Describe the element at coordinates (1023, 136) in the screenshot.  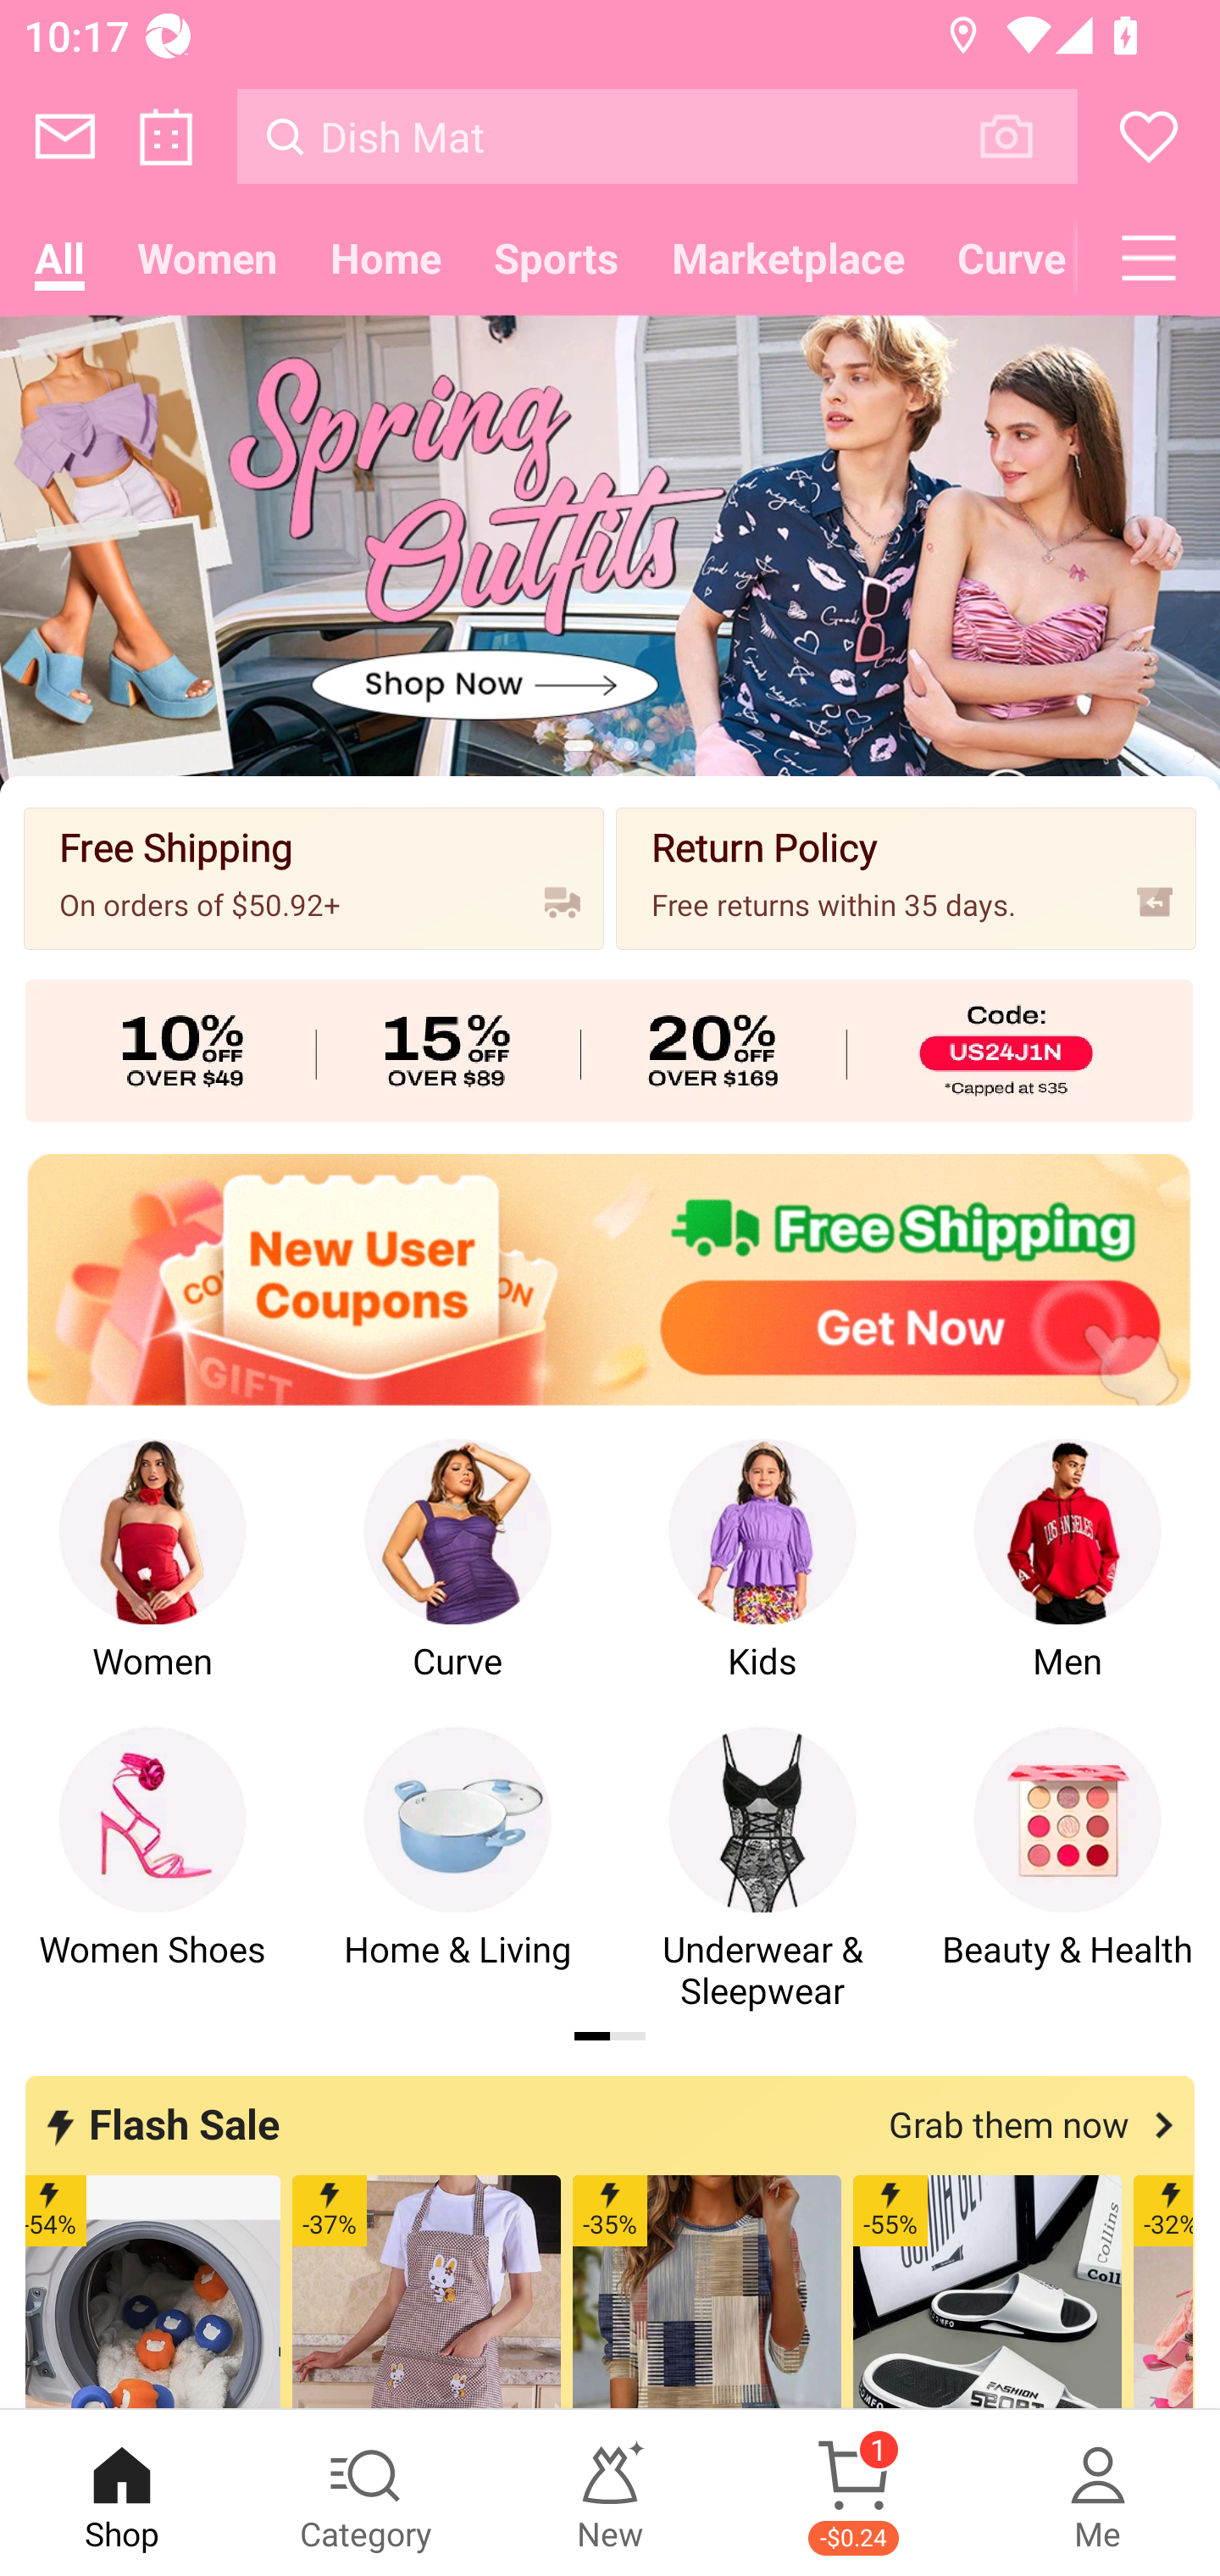
I see `VISUAL SEARCH` at that location.